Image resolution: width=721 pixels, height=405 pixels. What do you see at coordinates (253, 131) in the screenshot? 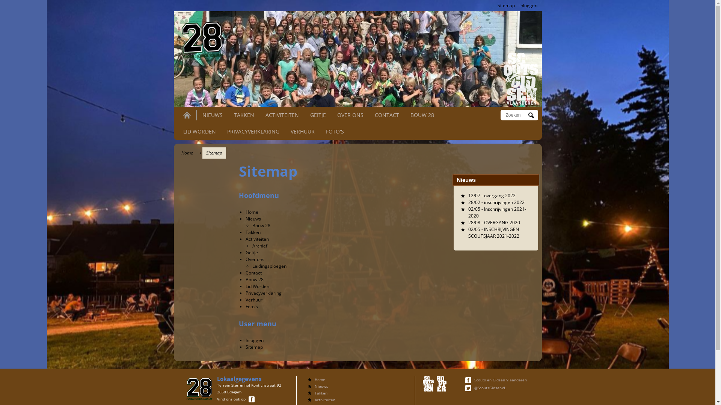
I see `PRIVACYVERKLARING` at bounding box center [253, 131].